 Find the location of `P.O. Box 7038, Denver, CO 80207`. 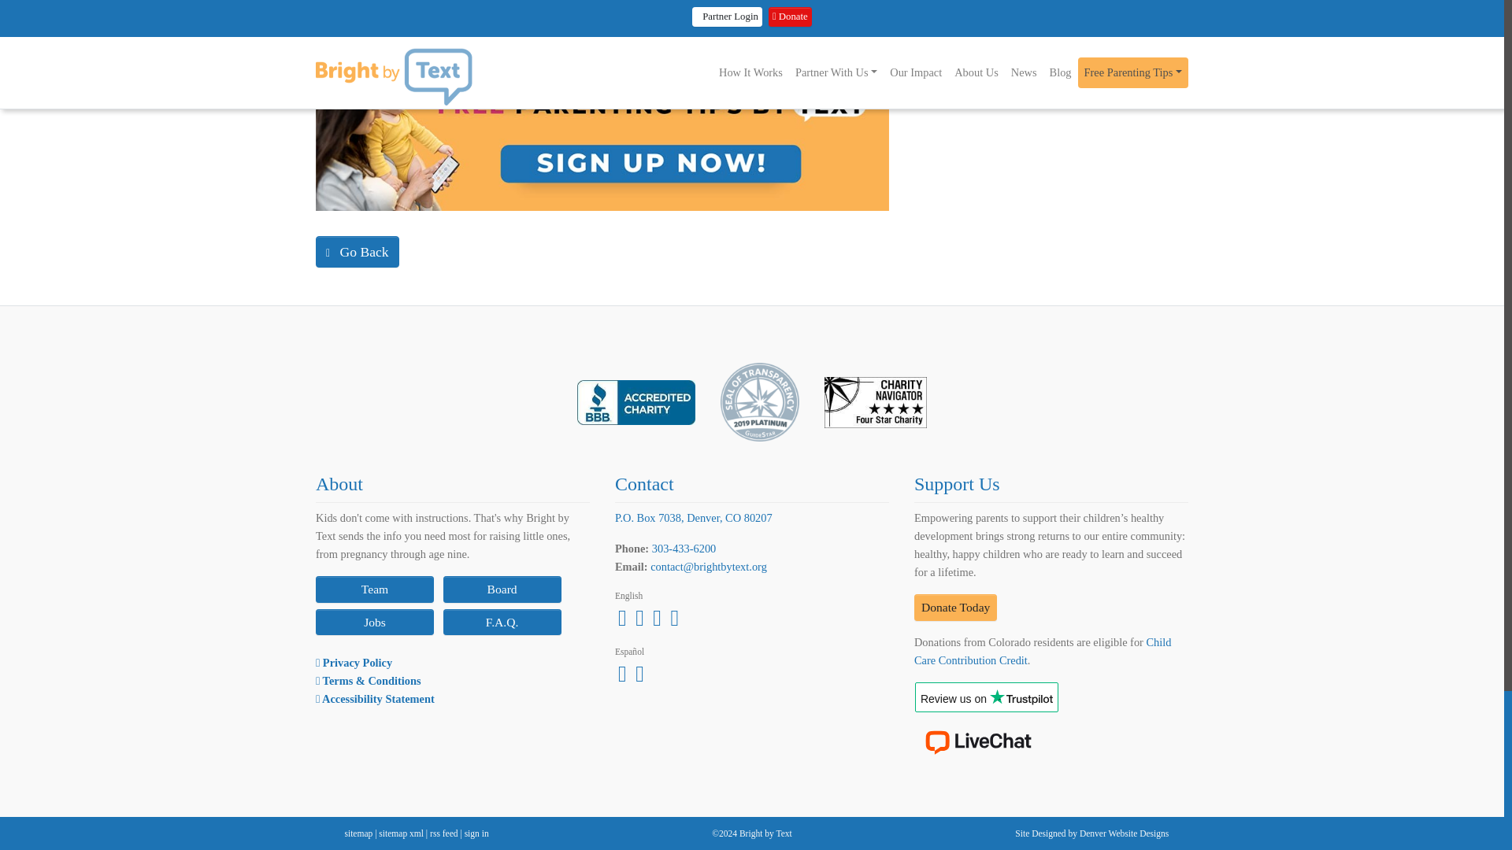

P.O. Box 7038, Denver, CO 80207 is located at coordinates (694, 518).